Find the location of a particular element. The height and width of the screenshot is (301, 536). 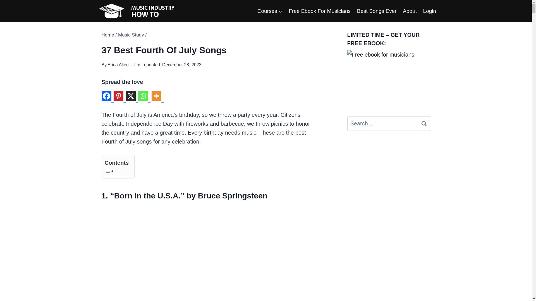

Best Songs Ever is located at coordinates (376, 11).